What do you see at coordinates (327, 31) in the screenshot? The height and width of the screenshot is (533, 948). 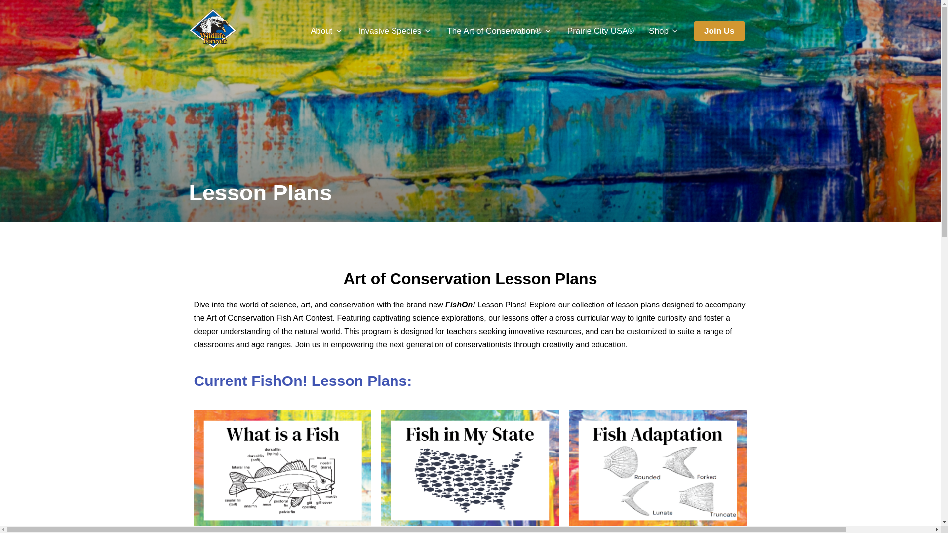 I see `About` at bounding box center [327, 31].